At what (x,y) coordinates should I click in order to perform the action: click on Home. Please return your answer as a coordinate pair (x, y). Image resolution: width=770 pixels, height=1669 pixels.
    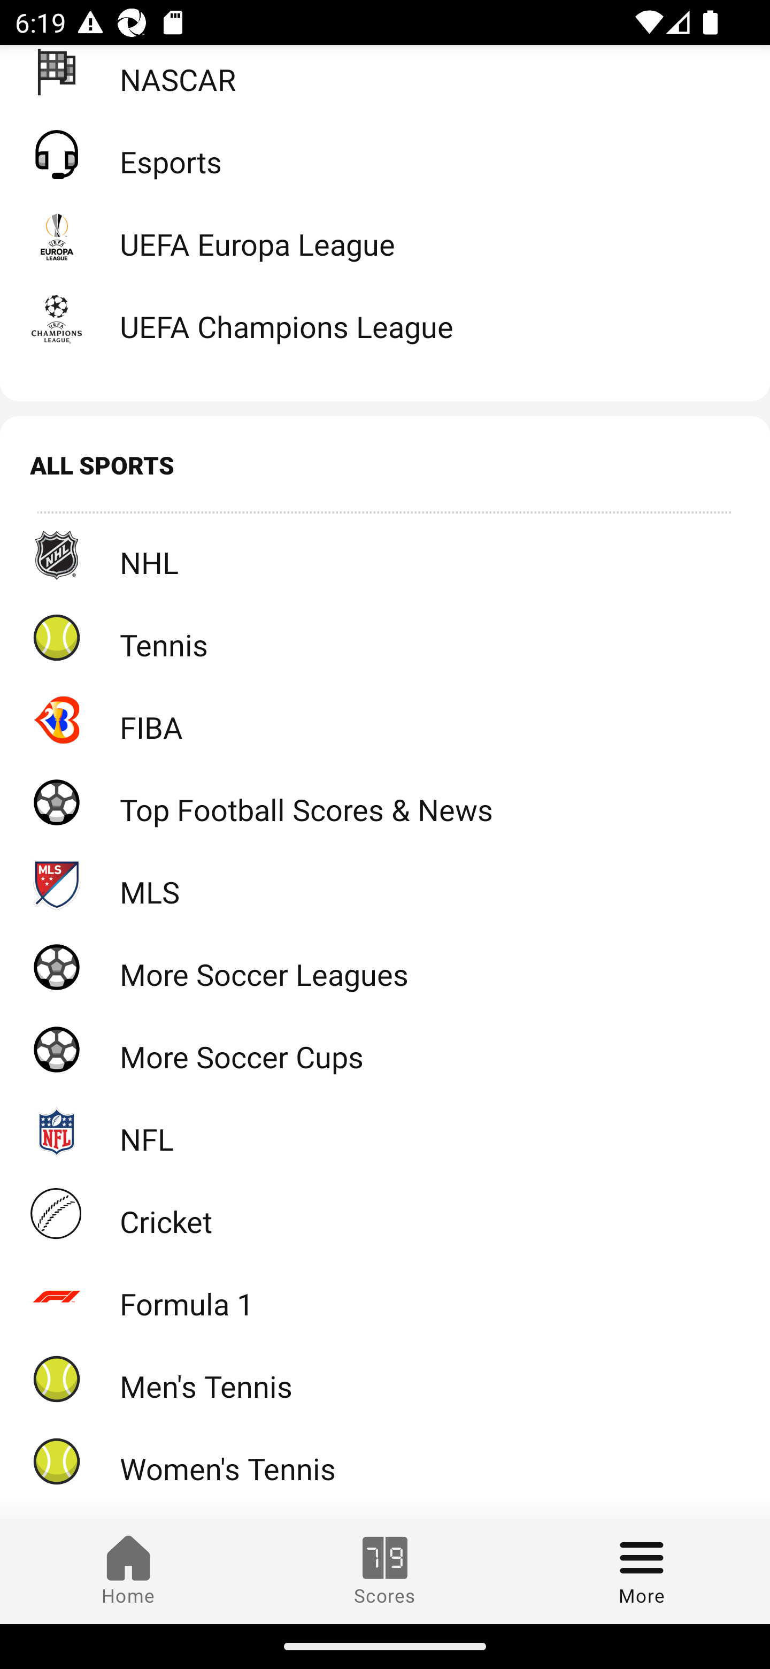
    Looking at the image, I should click on (128, 1571).